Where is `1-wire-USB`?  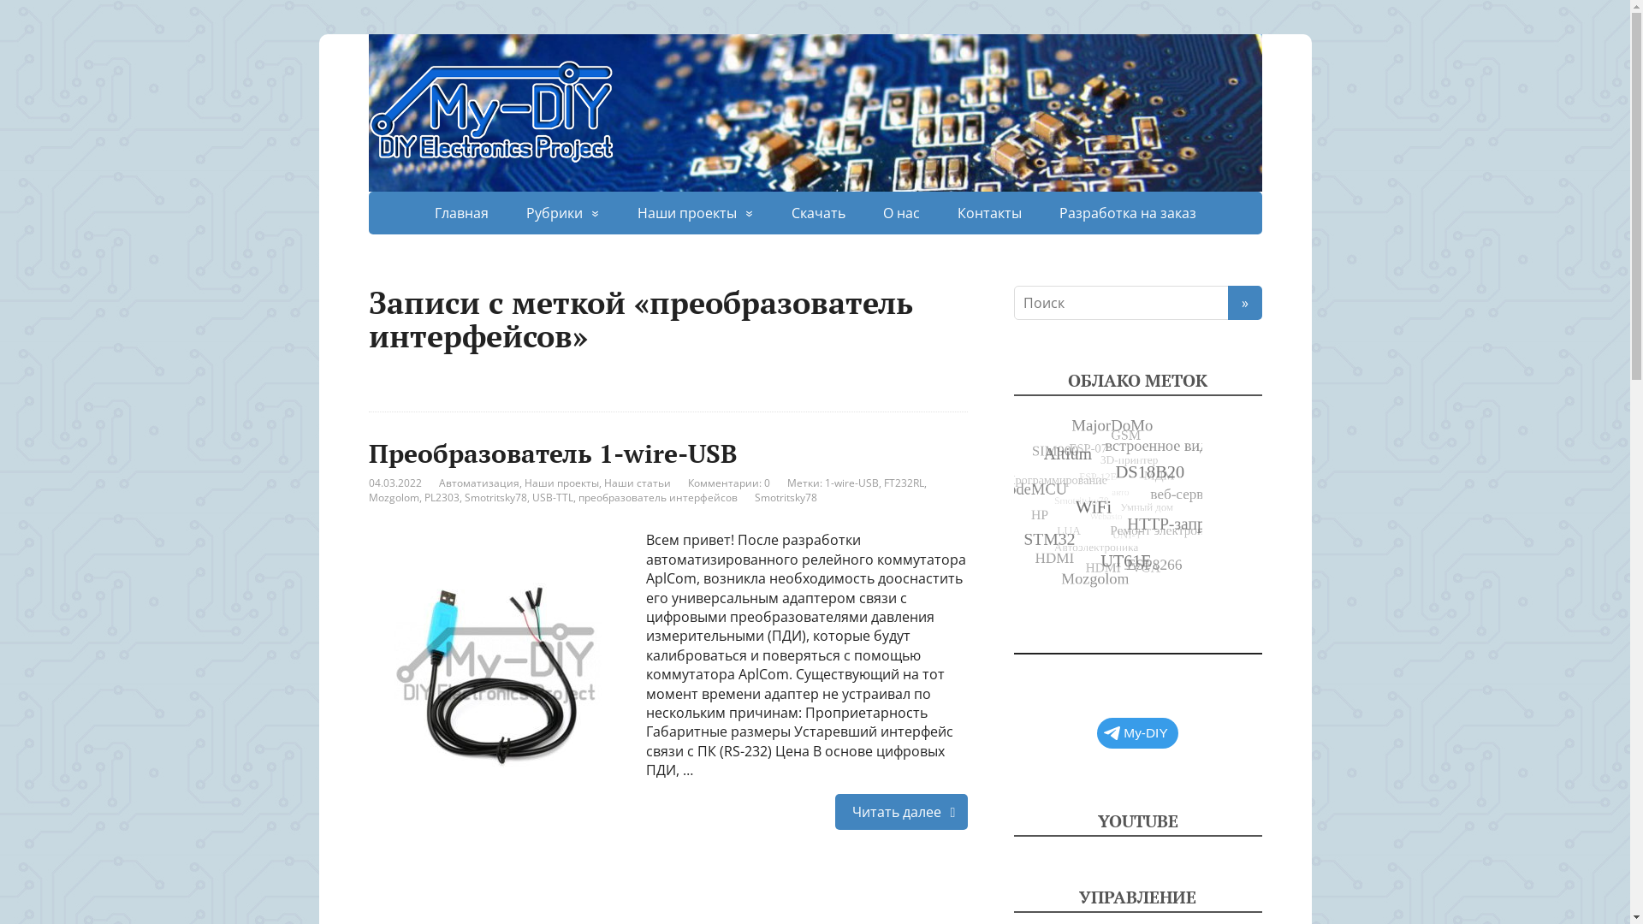
1-wire-USB is located at coordinates (852, 483).